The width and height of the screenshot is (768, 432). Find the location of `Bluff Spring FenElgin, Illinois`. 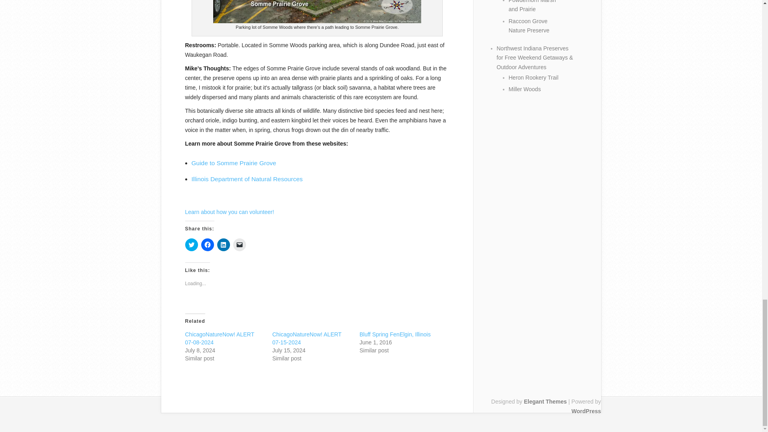

Bluff Spring FenElgin, Illinois is located at coordinates (395, 334).